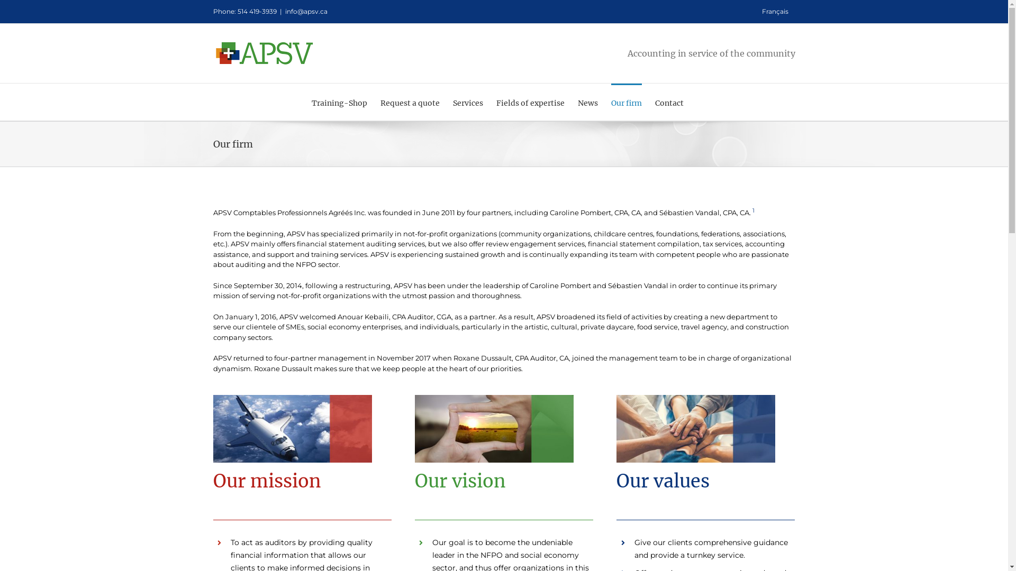 The image size is (1016, 571). What do you see at coordinates (626, 102) in the screenshot?
I see `Our firm` at bounding box center [626, 102].